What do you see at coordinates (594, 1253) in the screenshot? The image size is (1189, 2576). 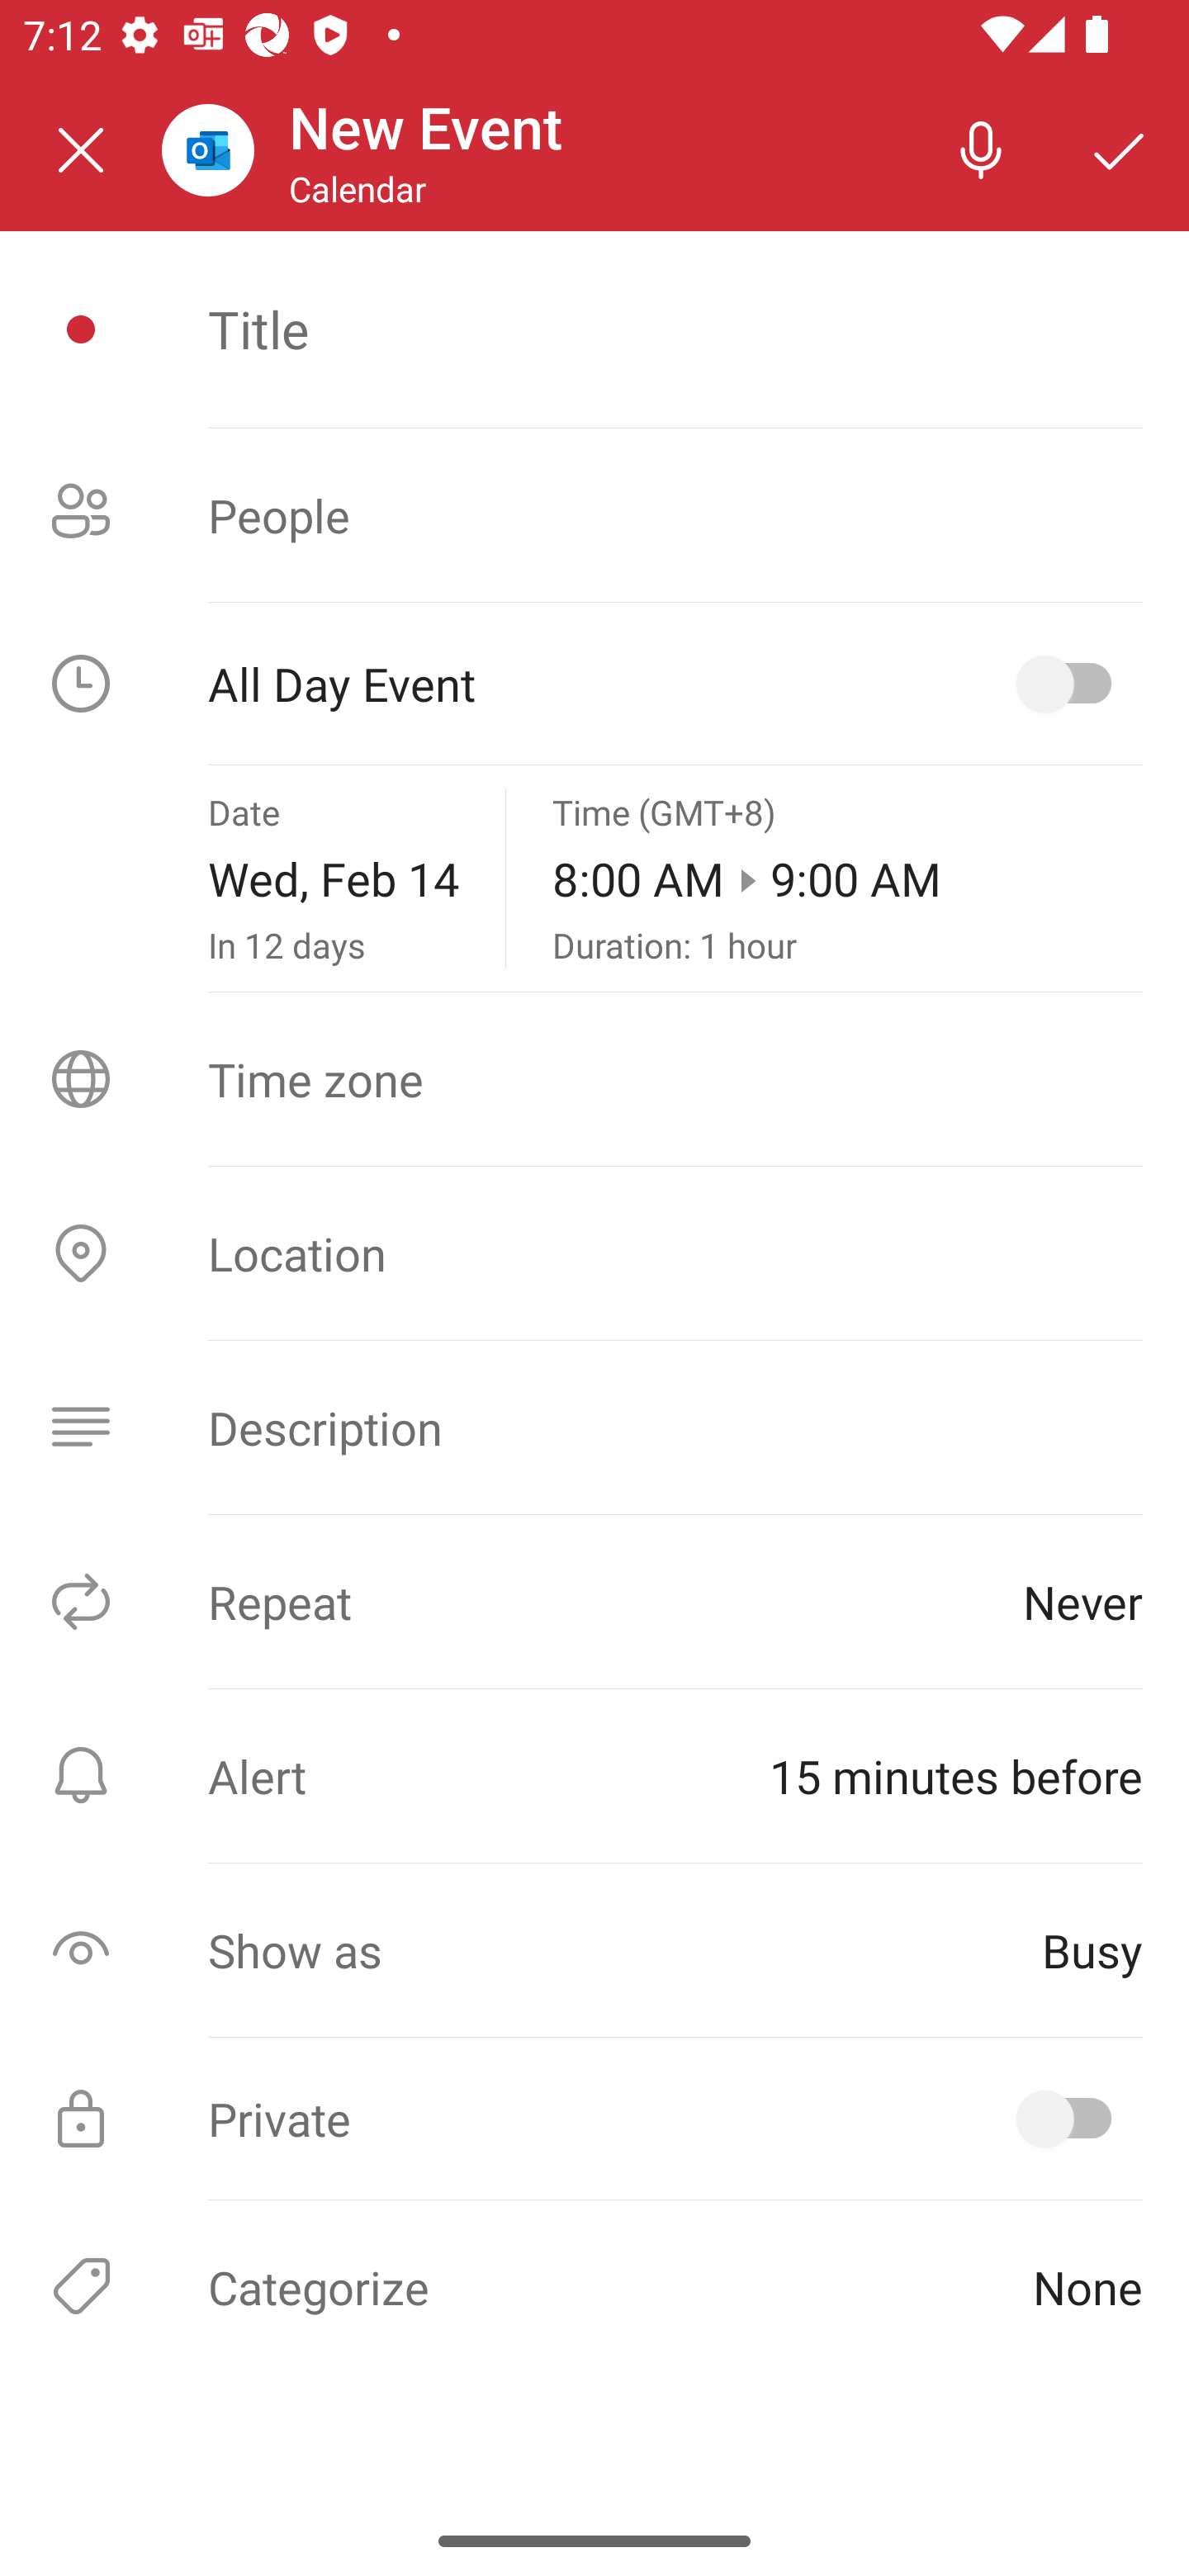 I see `Location` at bounding box center [594, 1253].